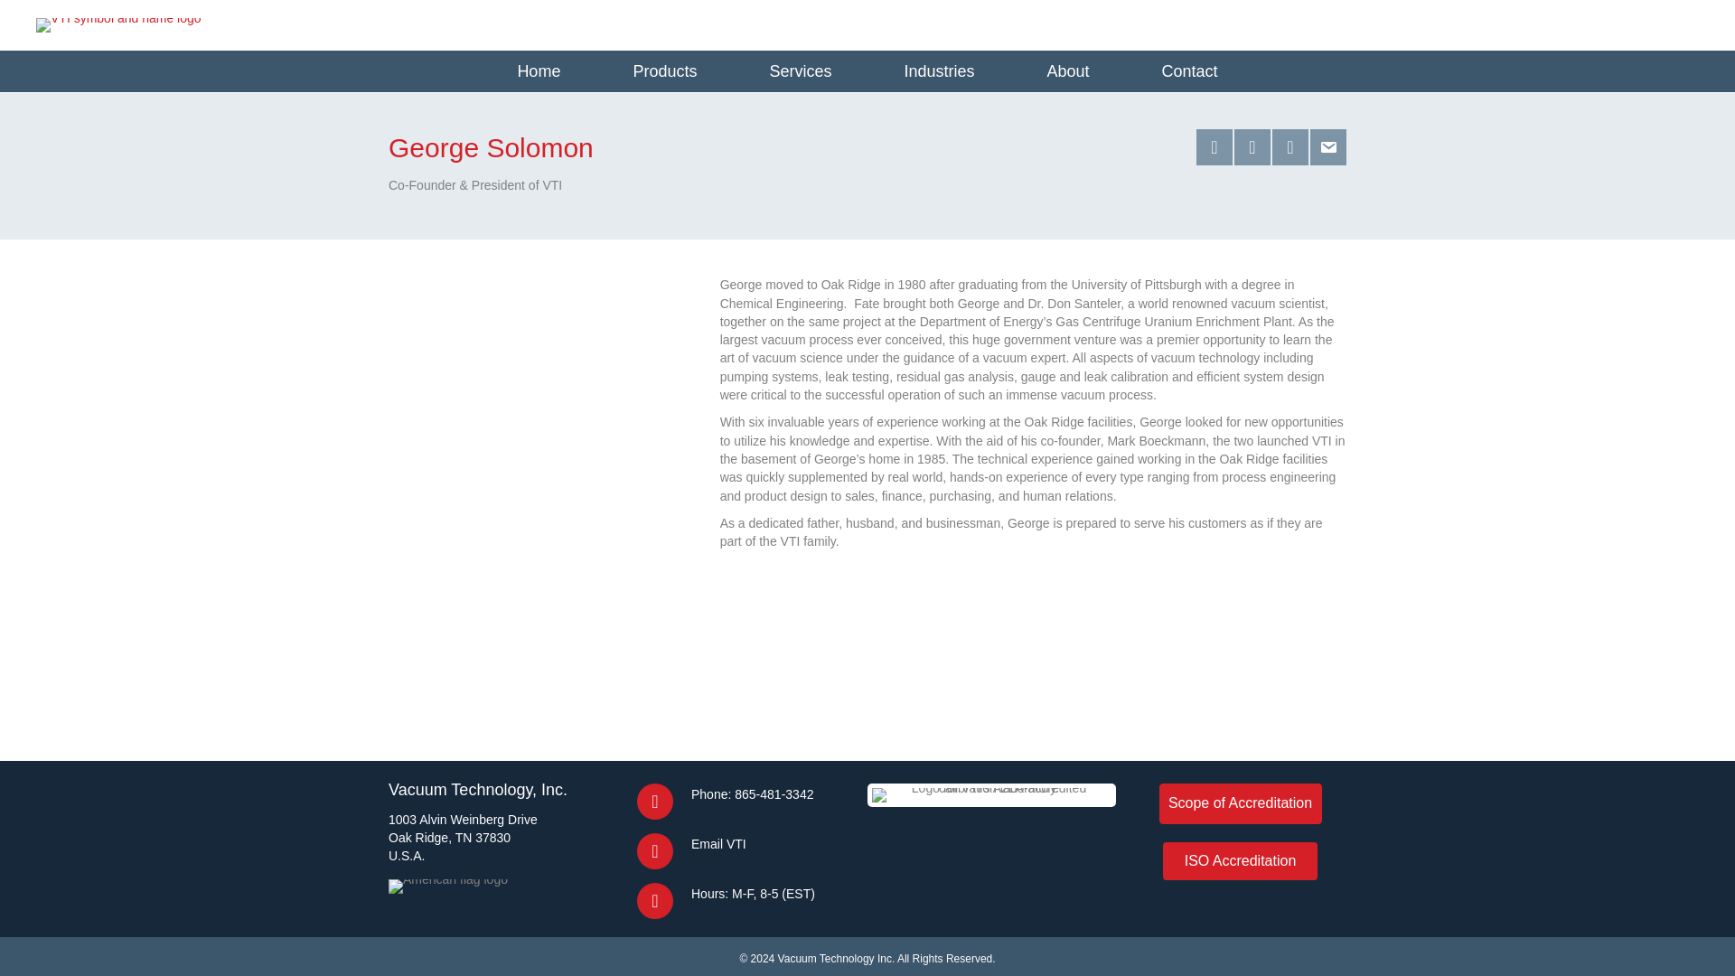  Describe the element at coordinates (539, 70) in the screenshot. I see `Home` at that location.